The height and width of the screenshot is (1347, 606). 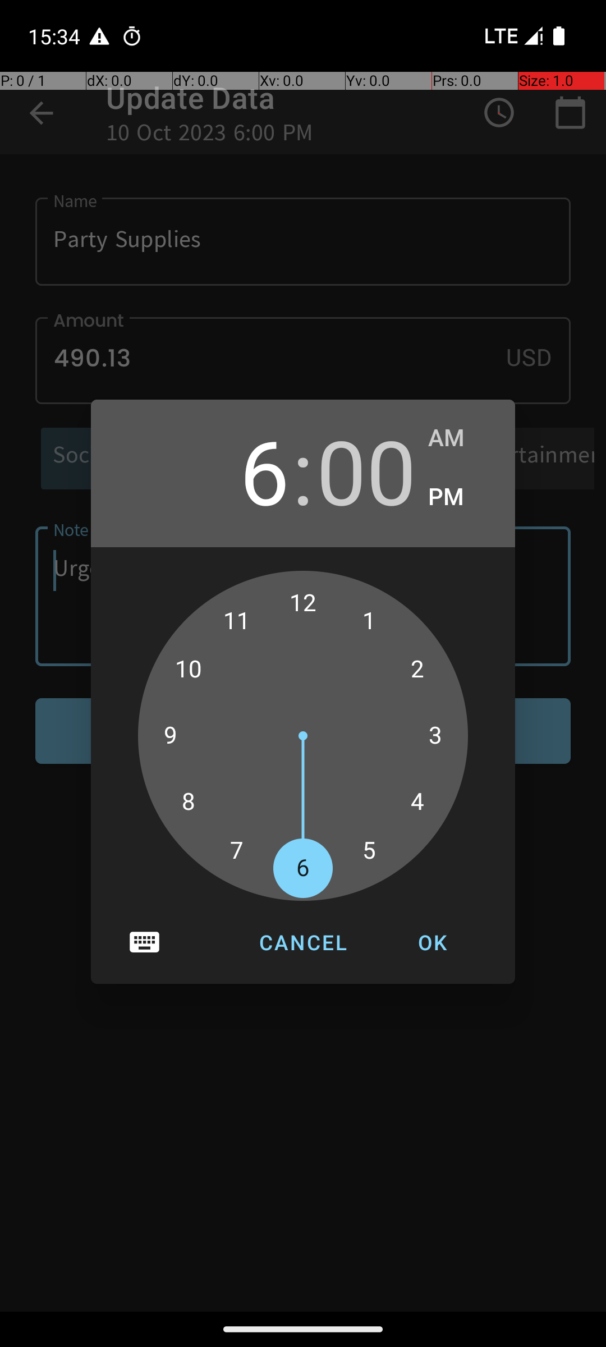 I want to click on AM, so click(x=460, y=438).